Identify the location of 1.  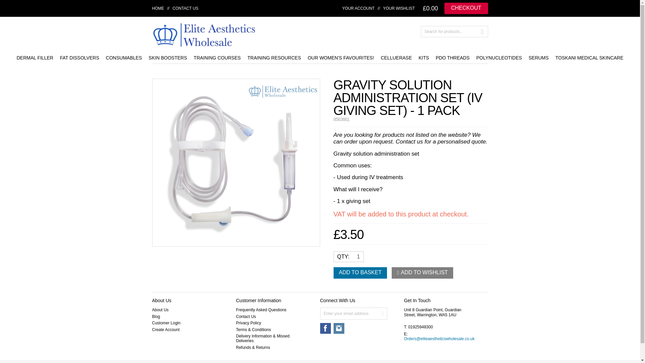
(355, 257).